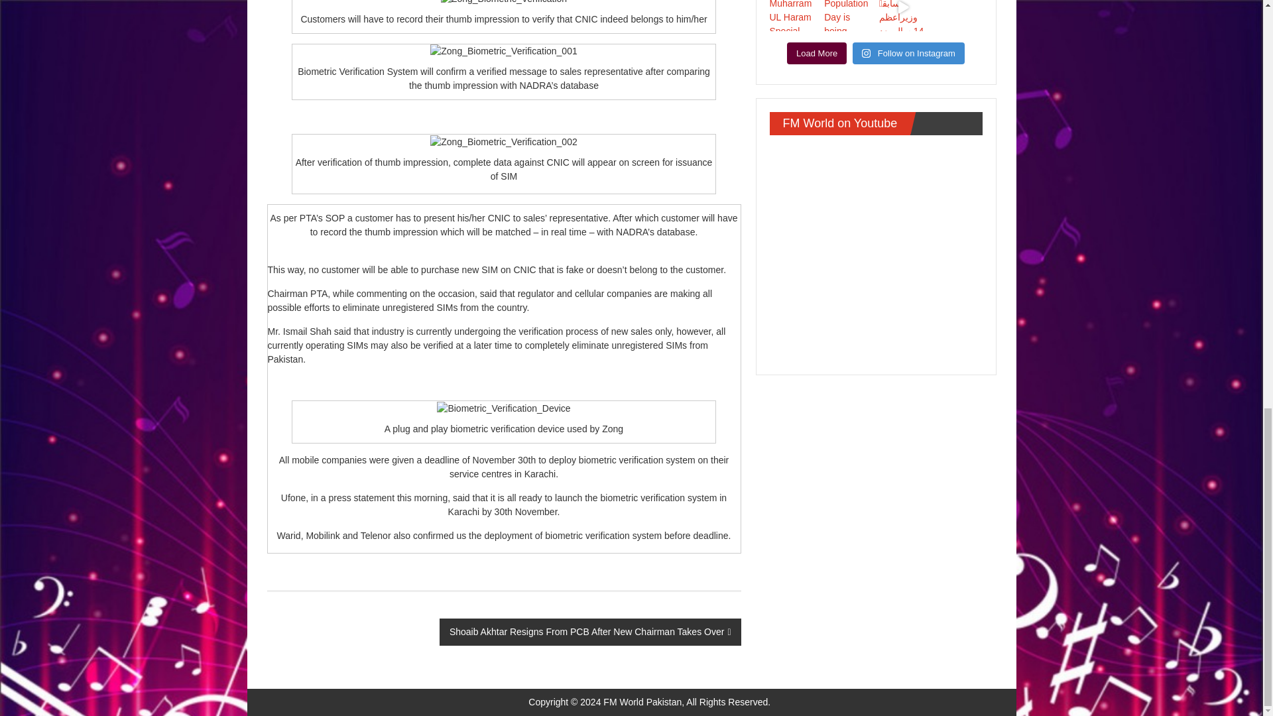  I want to click on Follow on Instagram, so click(908, 53).